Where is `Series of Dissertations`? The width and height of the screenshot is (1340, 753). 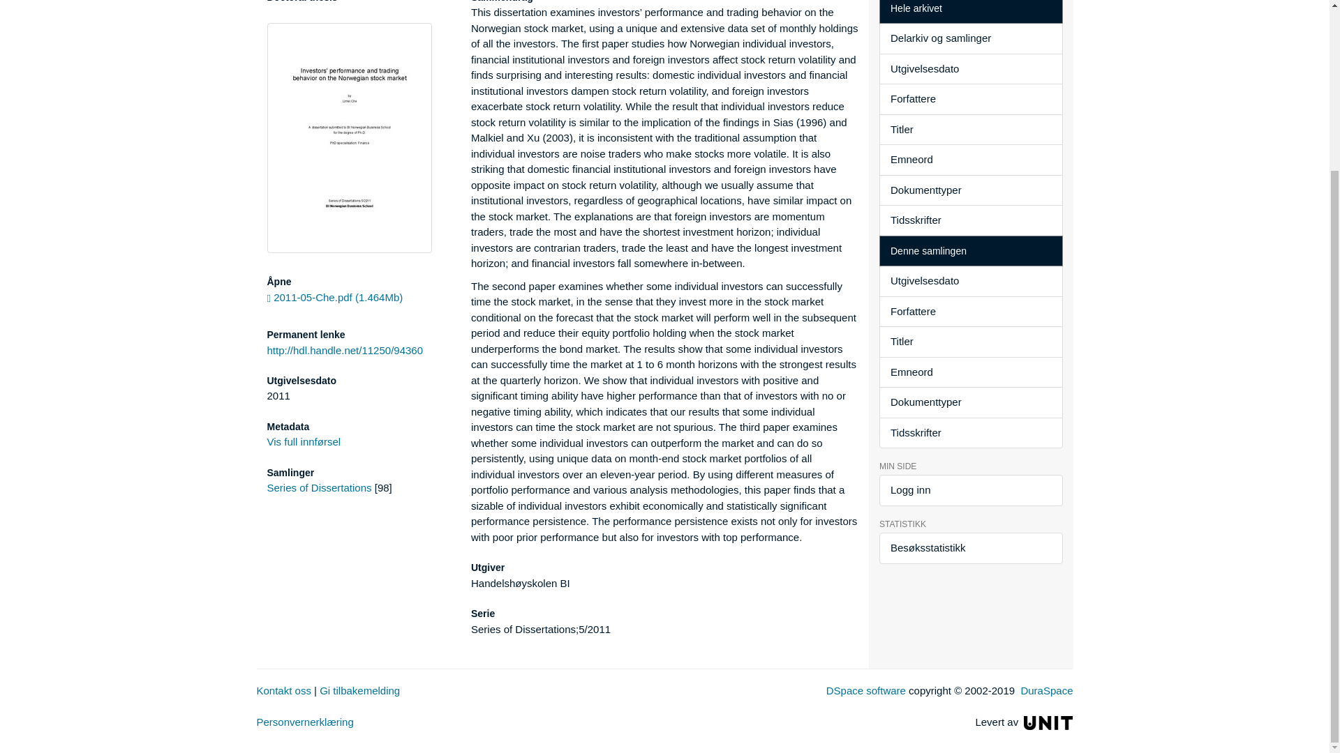
Series of Dissertations is located at coordinates (318, 488).